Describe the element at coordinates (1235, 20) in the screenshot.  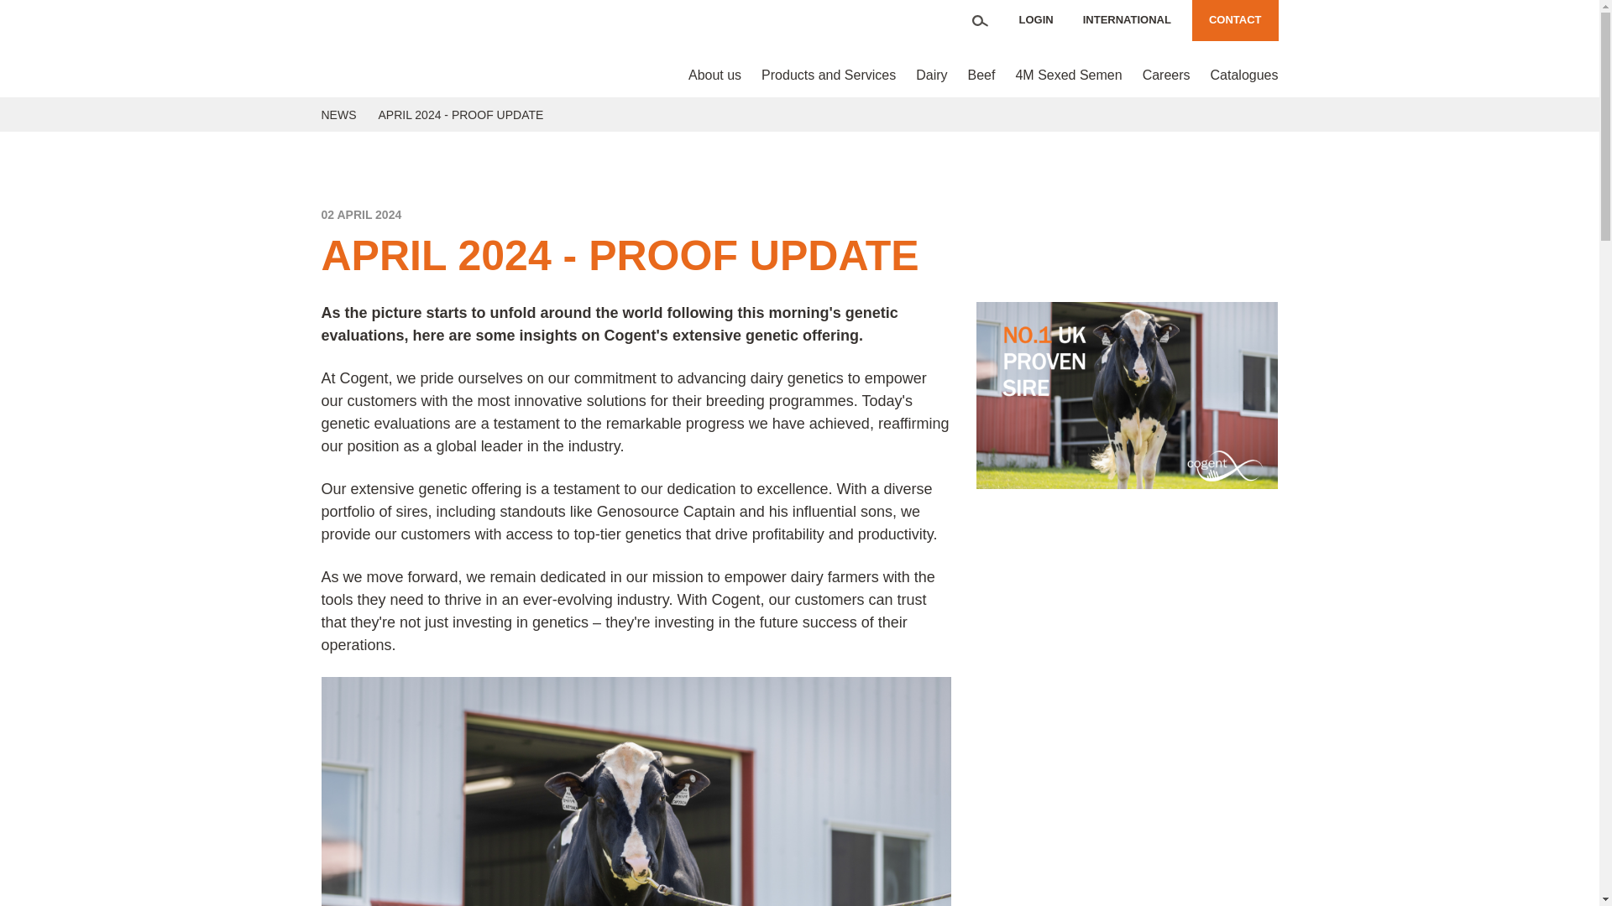
I see `CONTACT` at that location.